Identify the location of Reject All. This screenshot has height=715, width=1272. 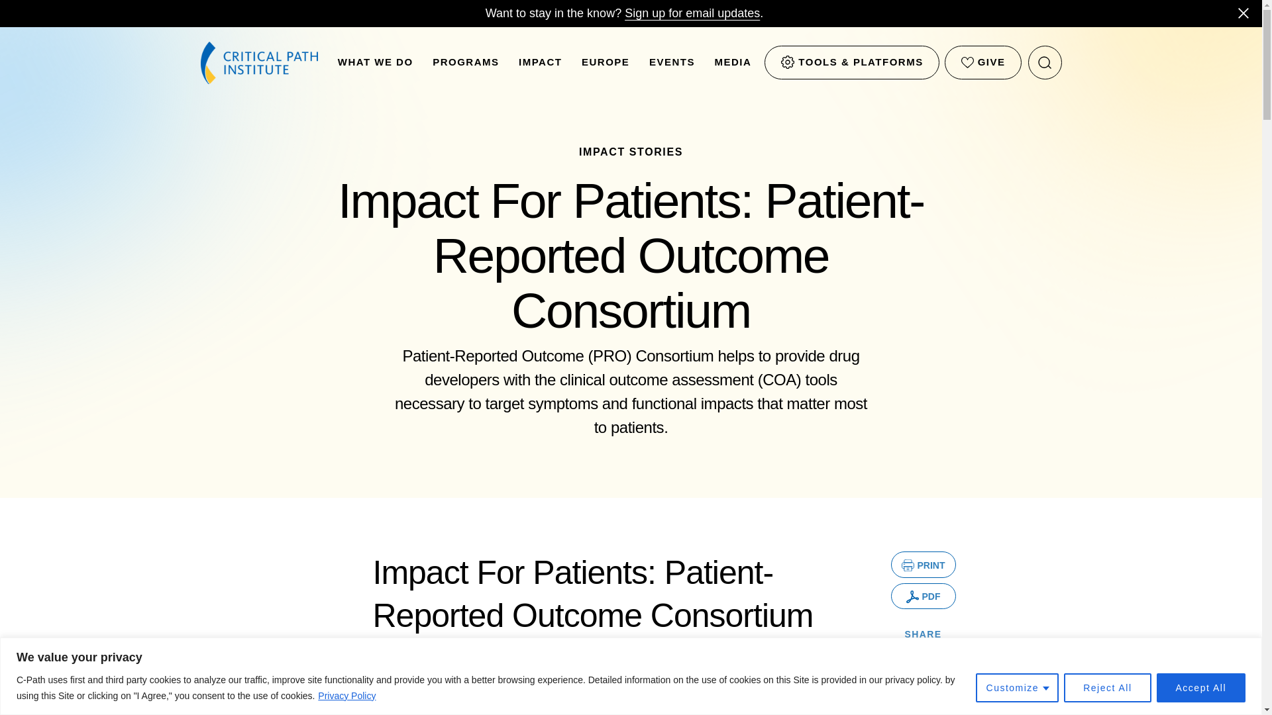
(1107, 687).